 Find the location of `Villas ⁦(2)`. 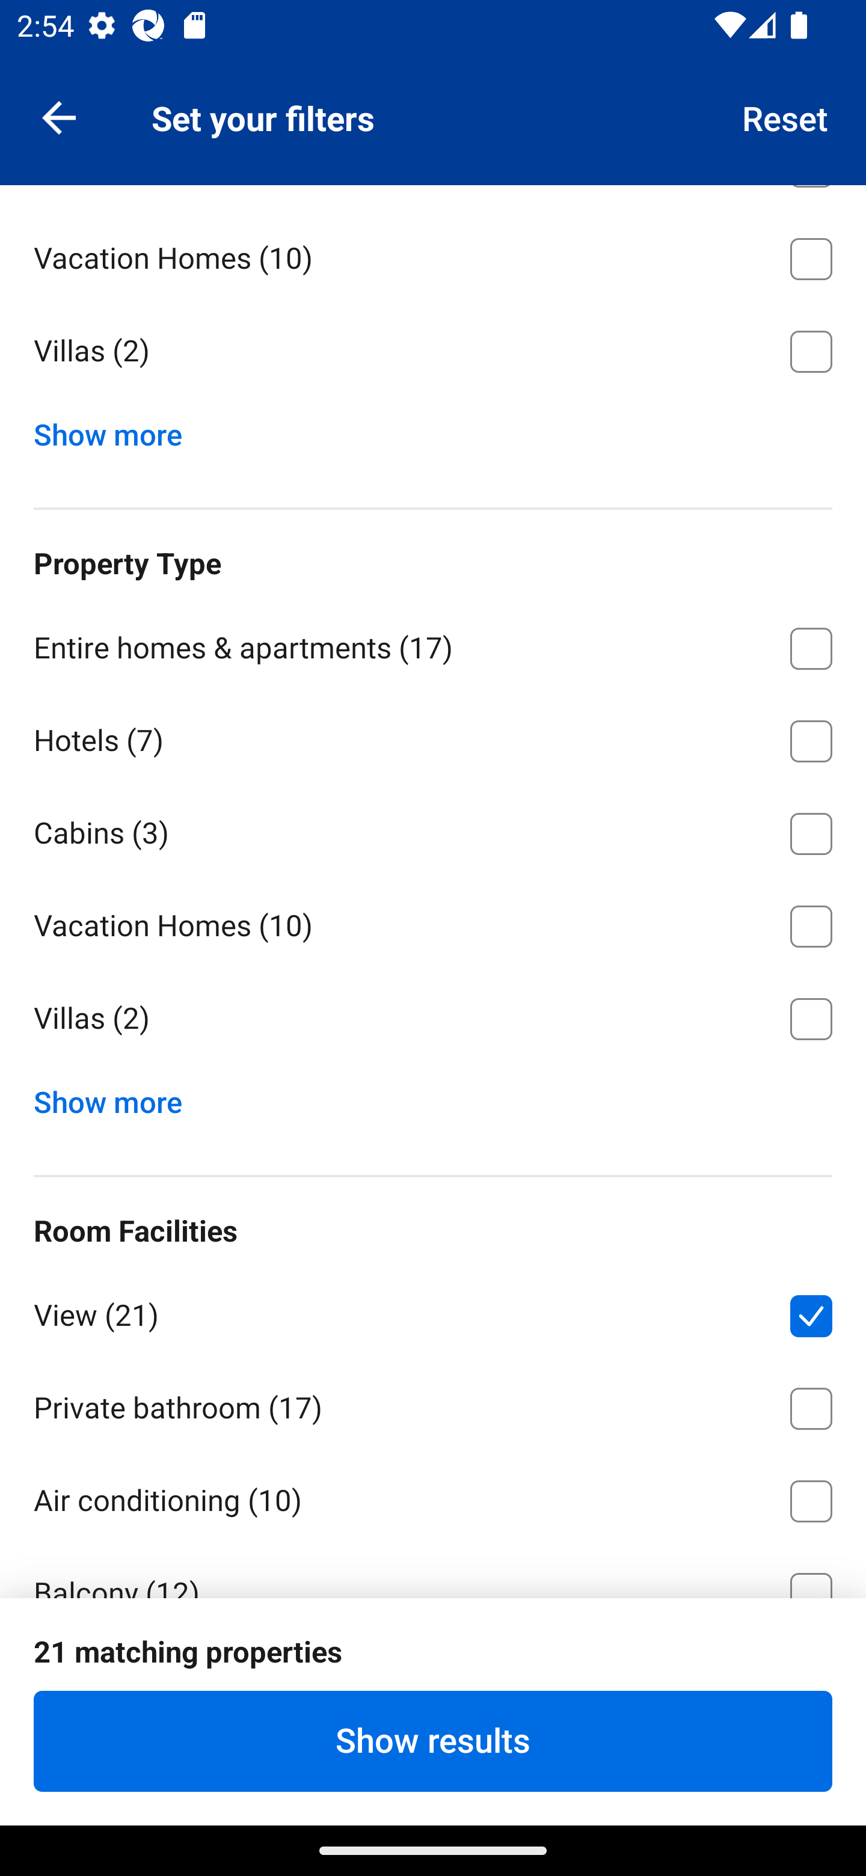

Villas ⁦(2) is located at coordinates (433, 1019).